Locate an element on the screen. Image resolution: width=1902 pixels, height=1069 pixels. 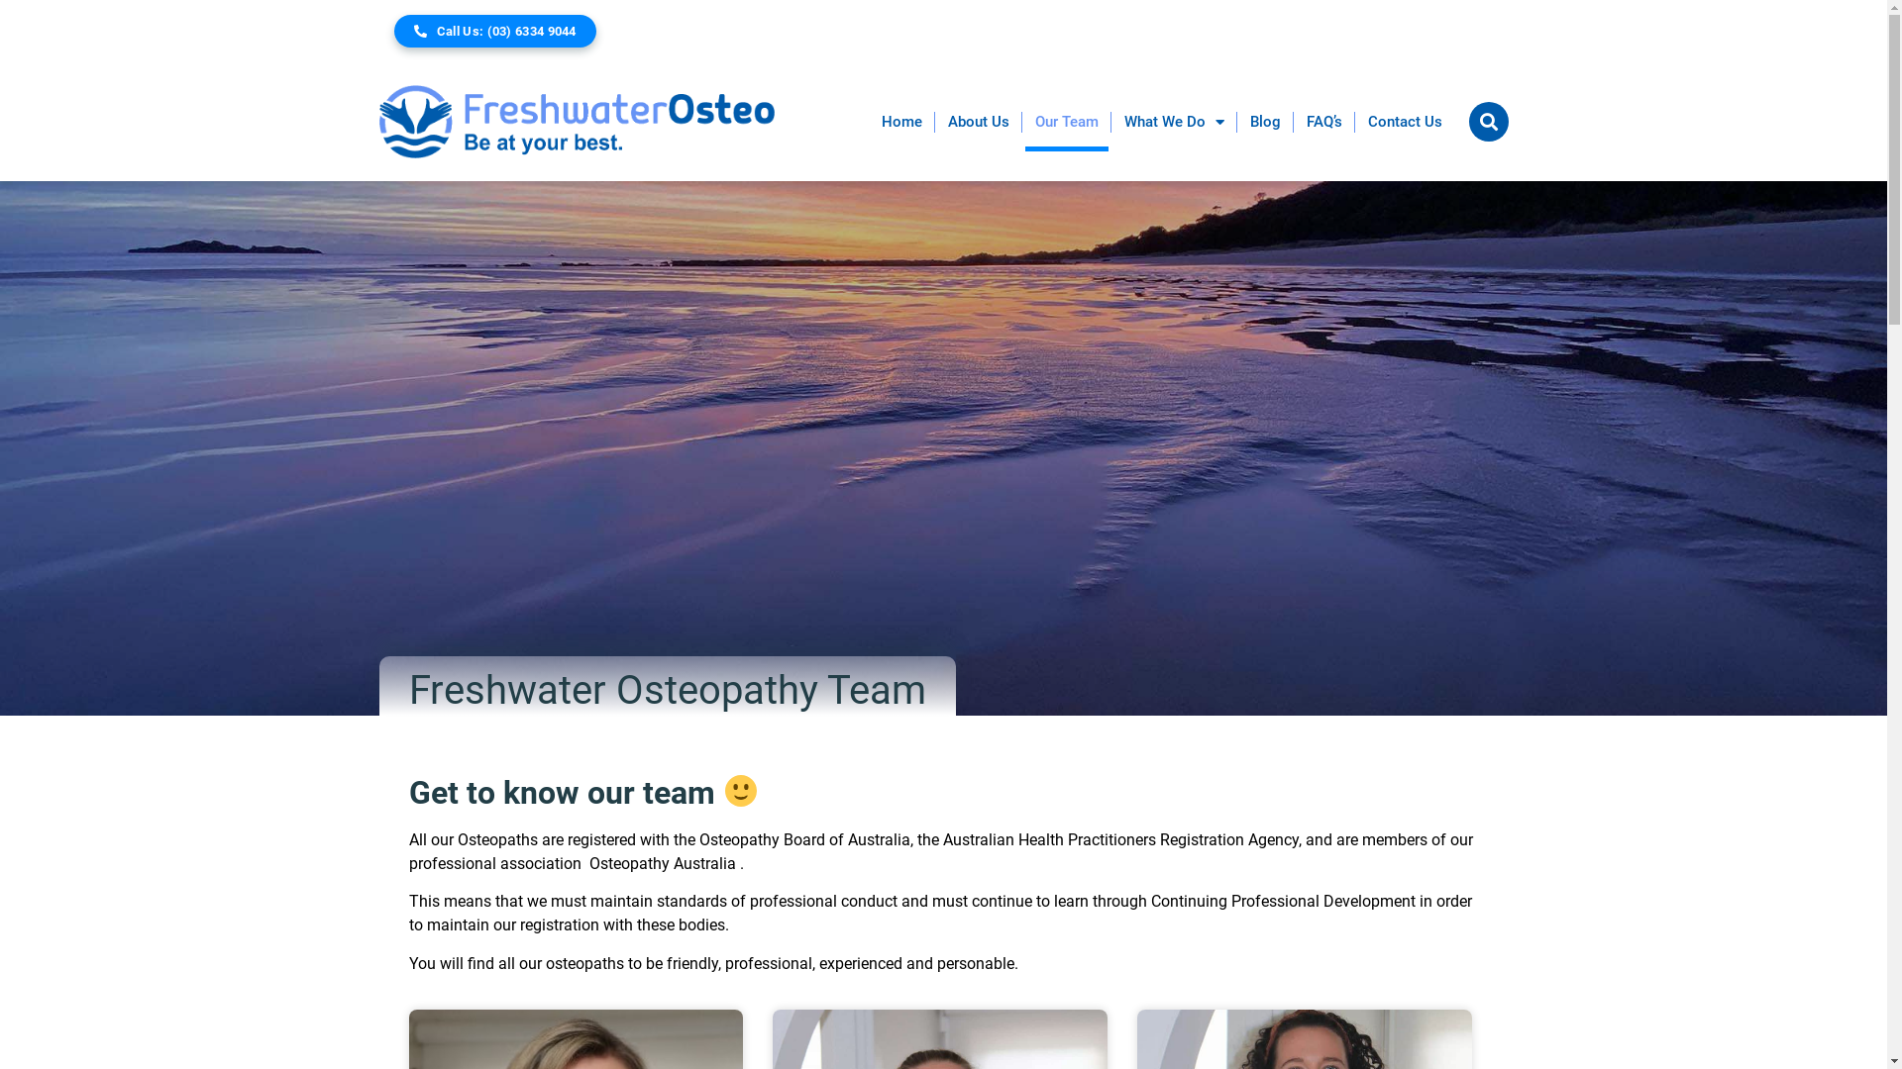
Our Team is located at coordinates (1066, 122).